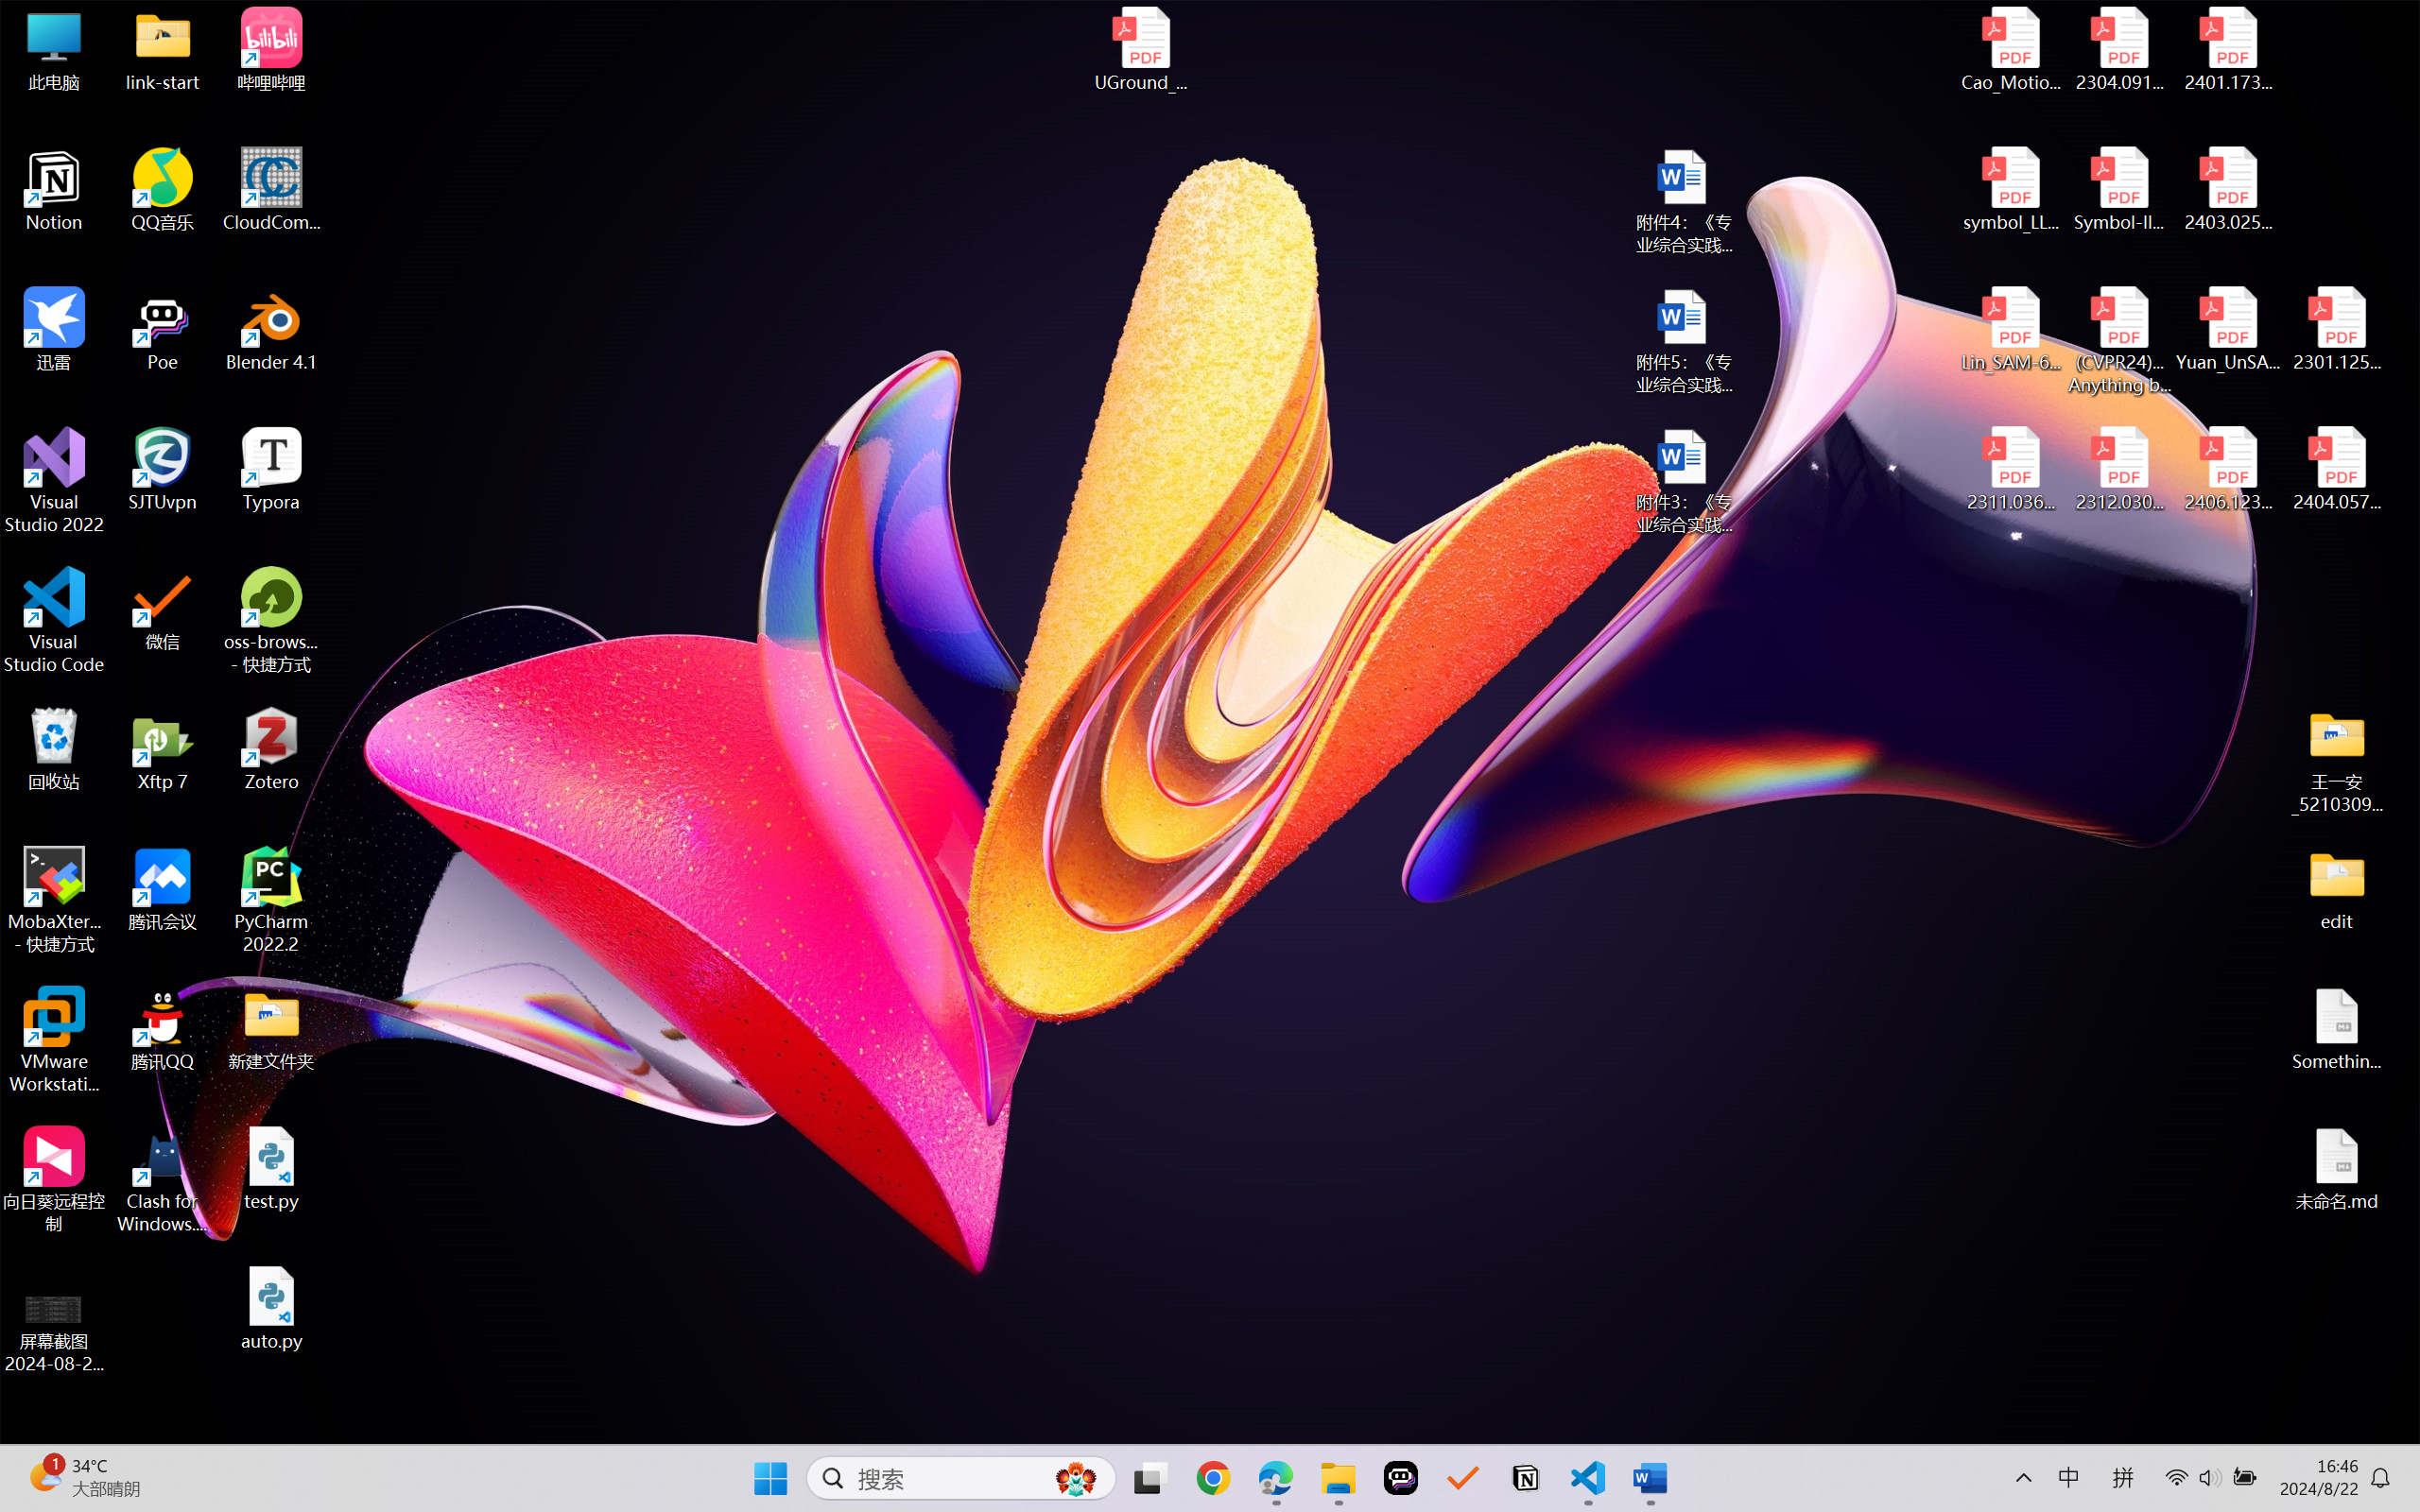 The width and height of the screenshot is (2420, 1512). Describe the element at coordinates (2337, 470) in the screenshot. I see `2404.05719v1.pdf` at that location.